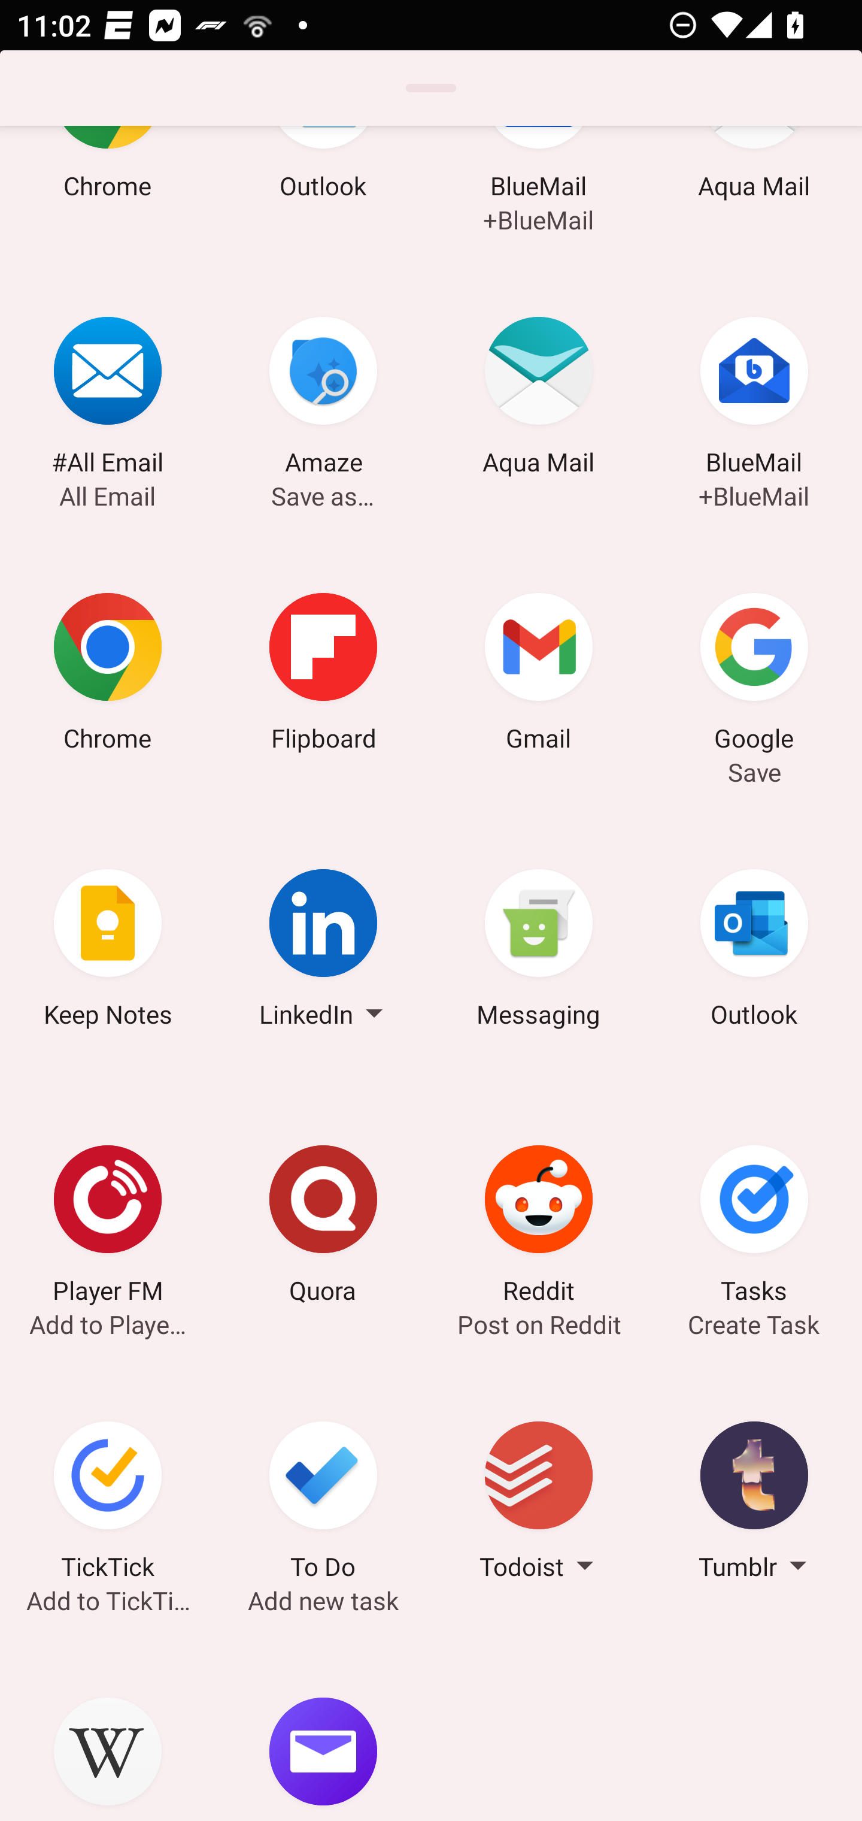 The width and height of the screenshot is (862, 1821). Describe the element at coordinates (539, 1504) in the screenshot. I see `Todoist` at that location.